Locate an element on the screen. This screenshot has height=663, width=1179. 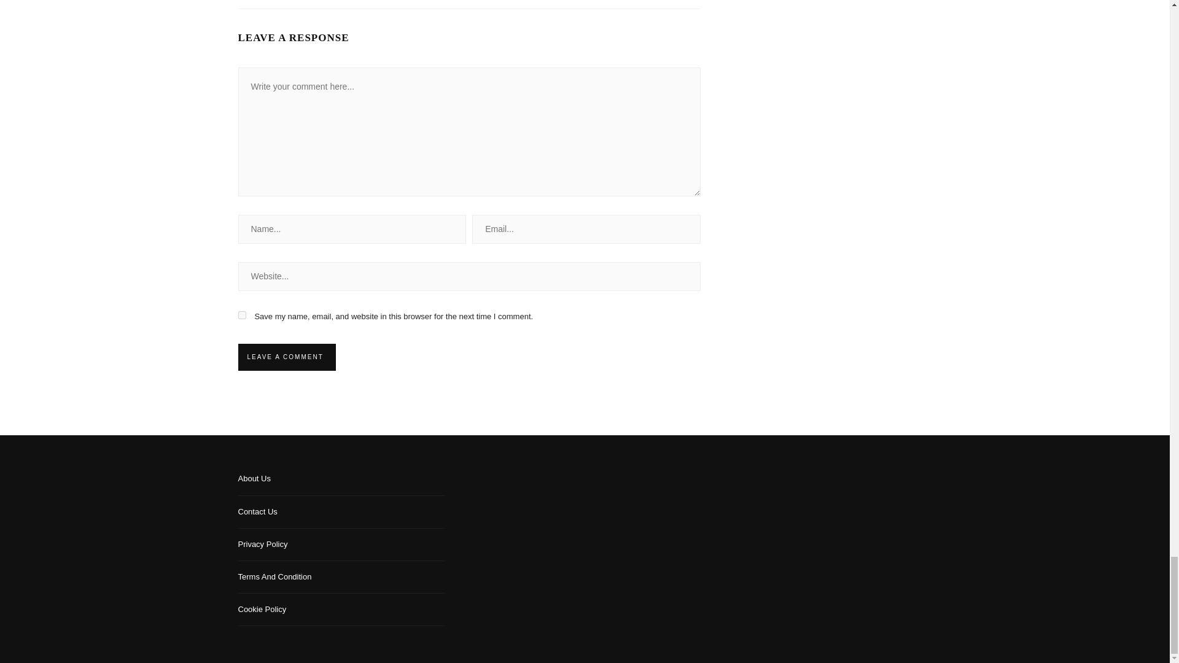
Leave a comment is located at coordinates (285, 357).